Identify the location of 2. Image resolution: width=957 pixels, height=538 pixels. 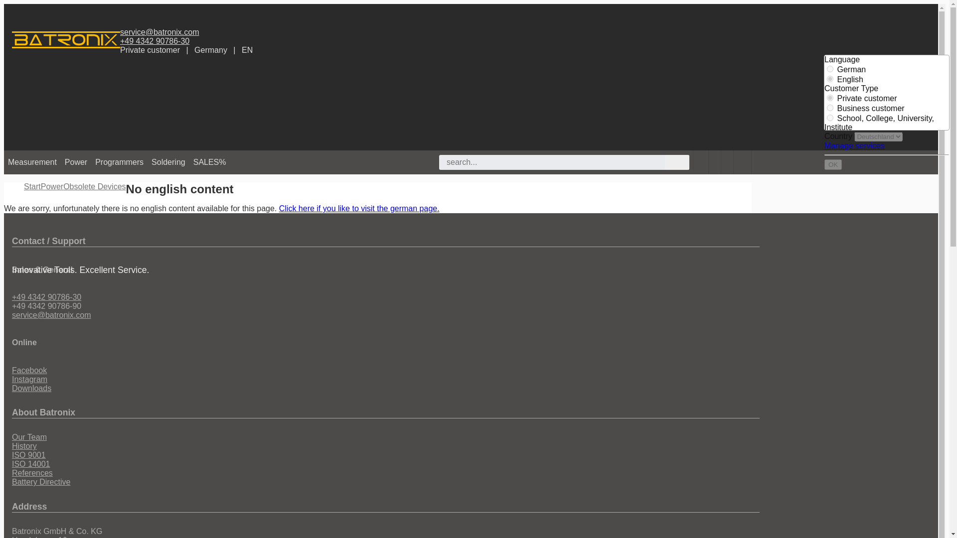
(830, 108).